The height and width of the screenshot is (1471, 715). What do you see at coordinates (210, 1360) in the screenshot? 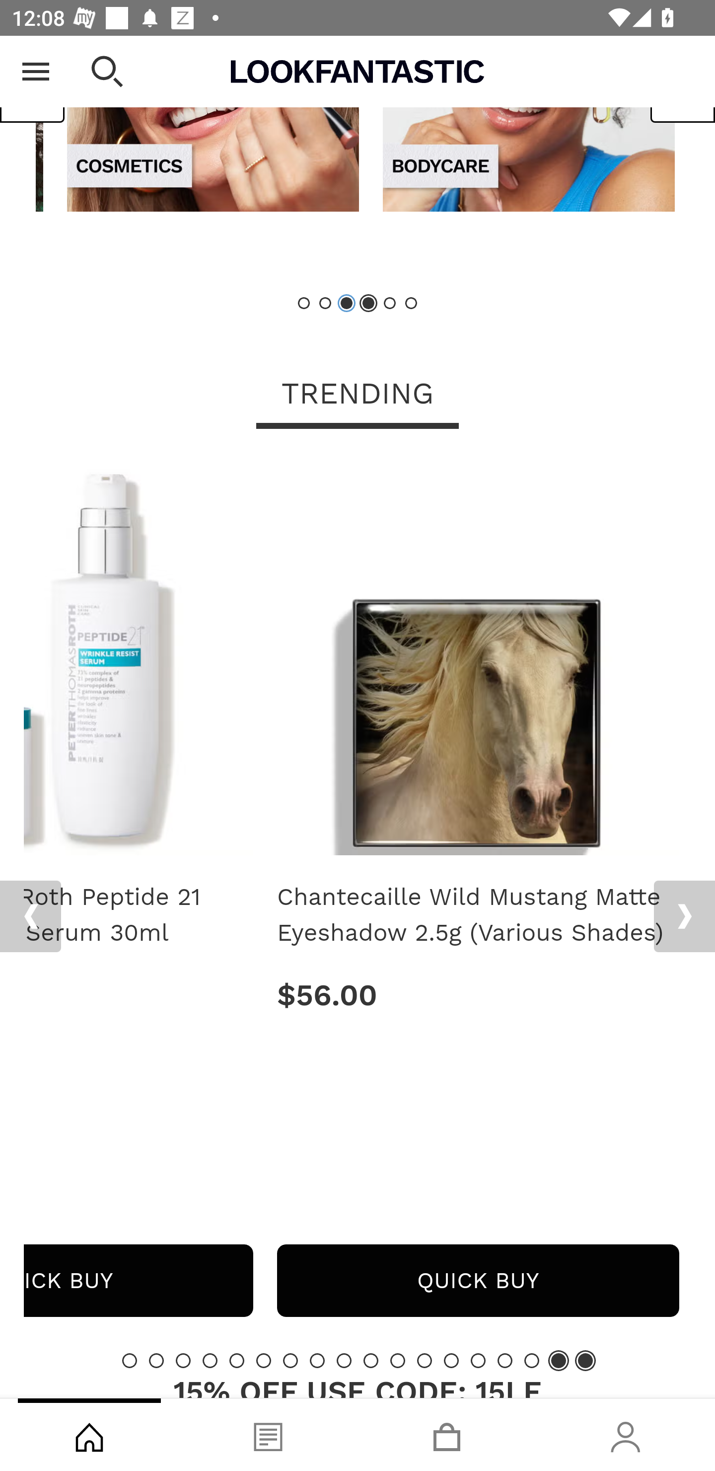
I see `Slide 4` at bounding box center [210, 1360].